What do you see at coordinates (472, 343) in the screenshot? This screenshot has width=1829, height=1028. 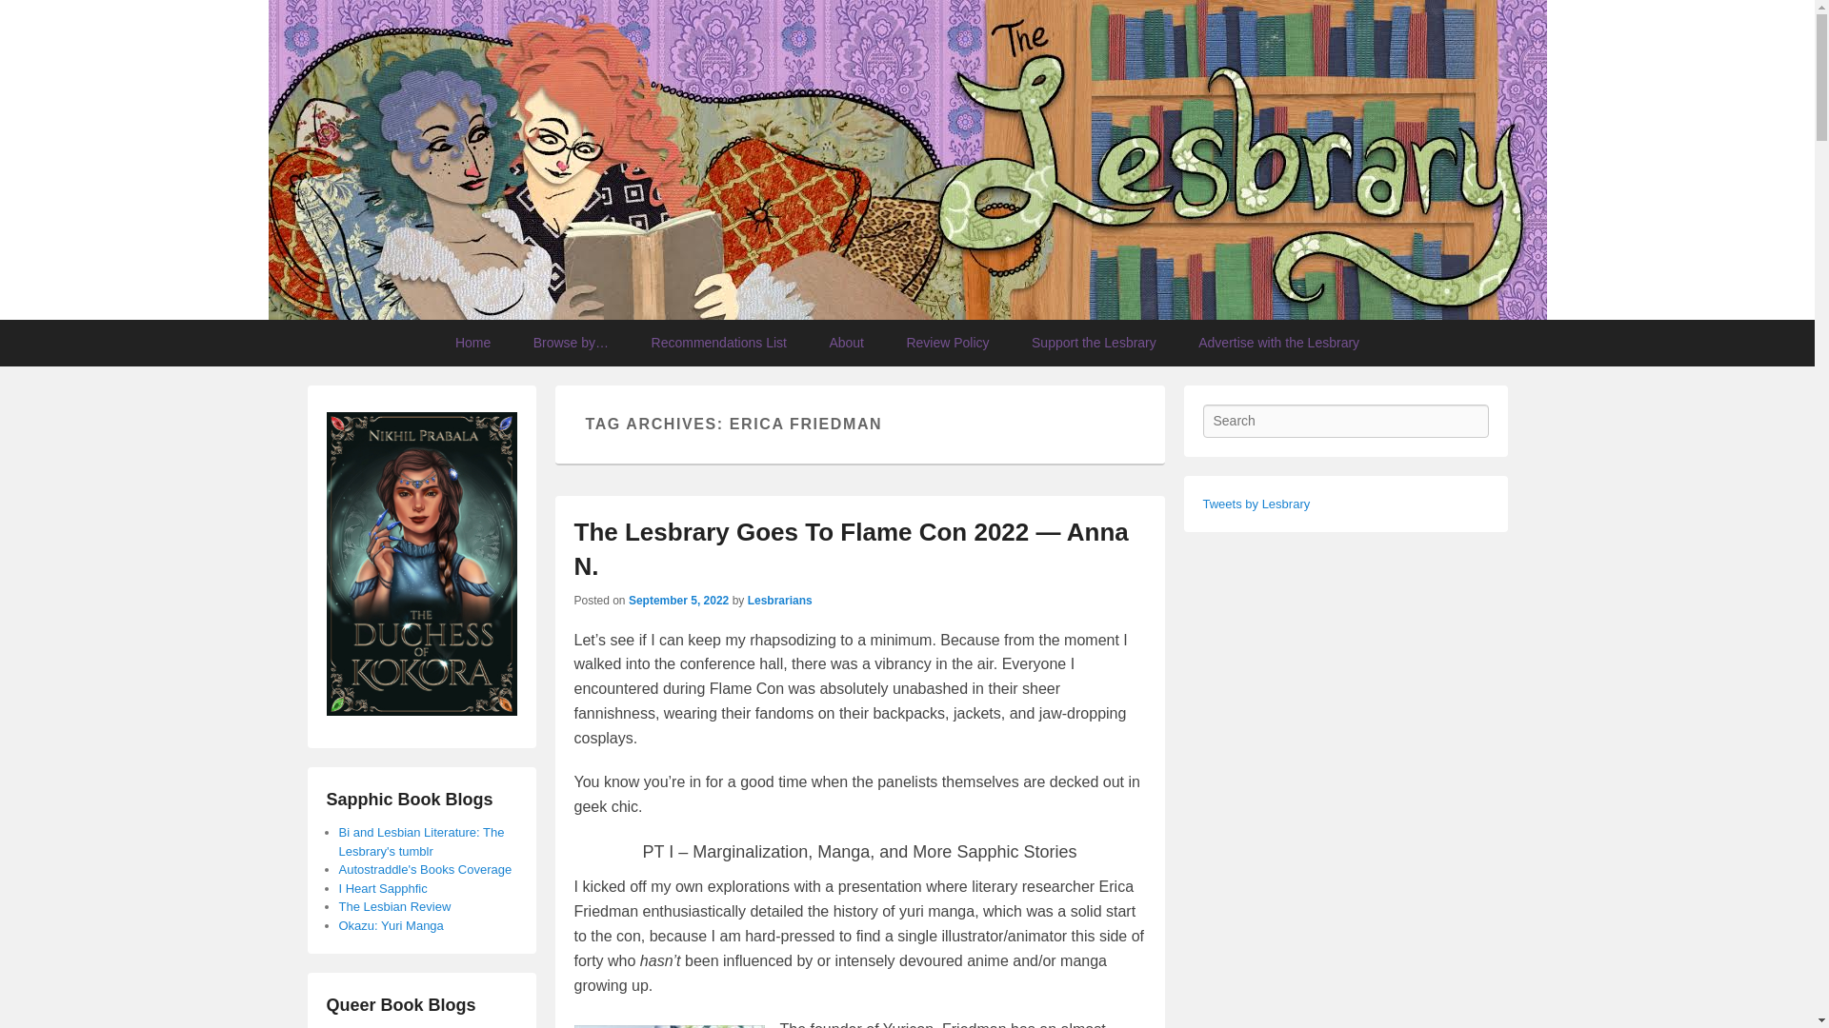 I see `Home` at bounding box center [472, 343].